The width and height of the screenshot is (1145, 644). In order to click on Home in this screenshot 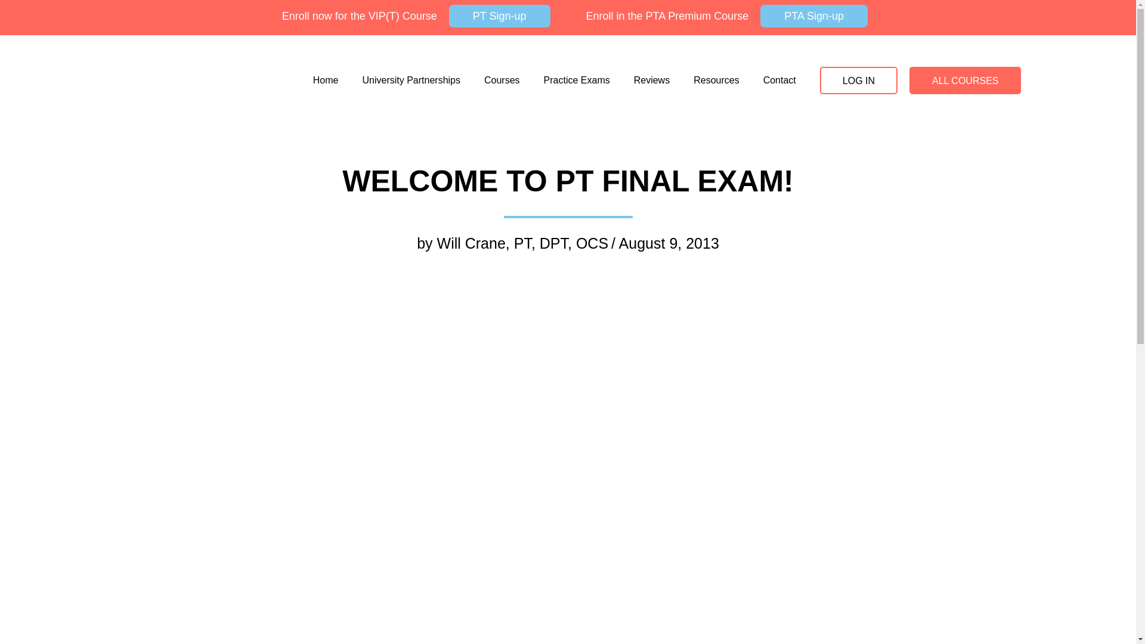, I will do `click(326, 80)`.